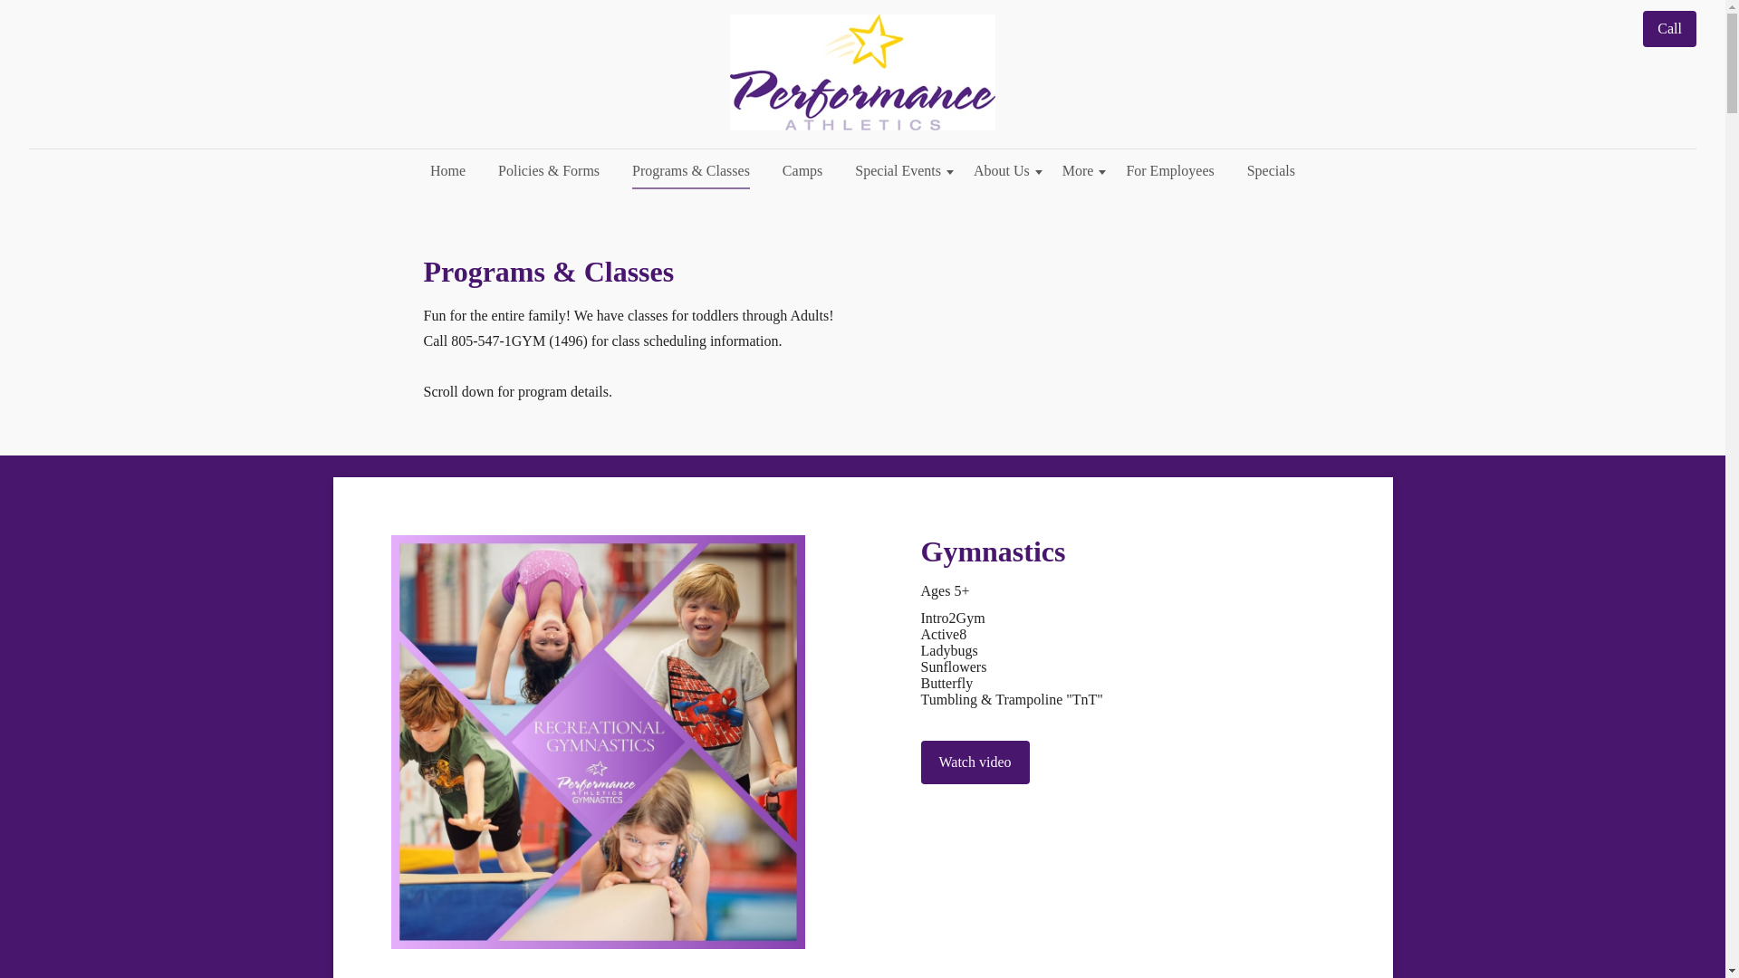  I want to click on Call, so click(1670, 28).